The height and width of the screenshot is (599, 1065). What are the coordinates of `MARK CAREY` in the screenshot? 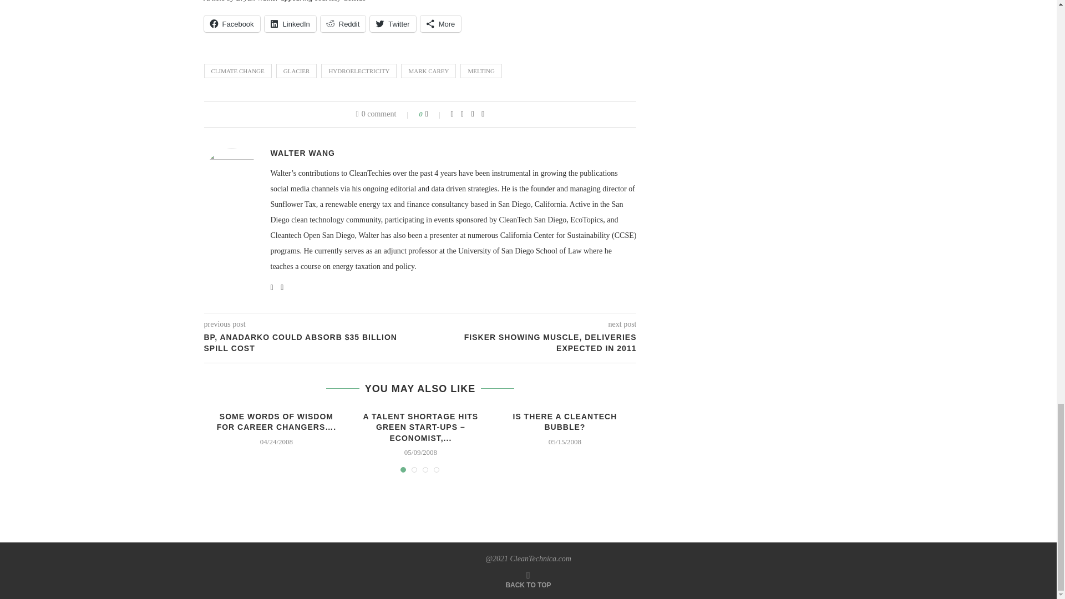 It's located at (428, 71).